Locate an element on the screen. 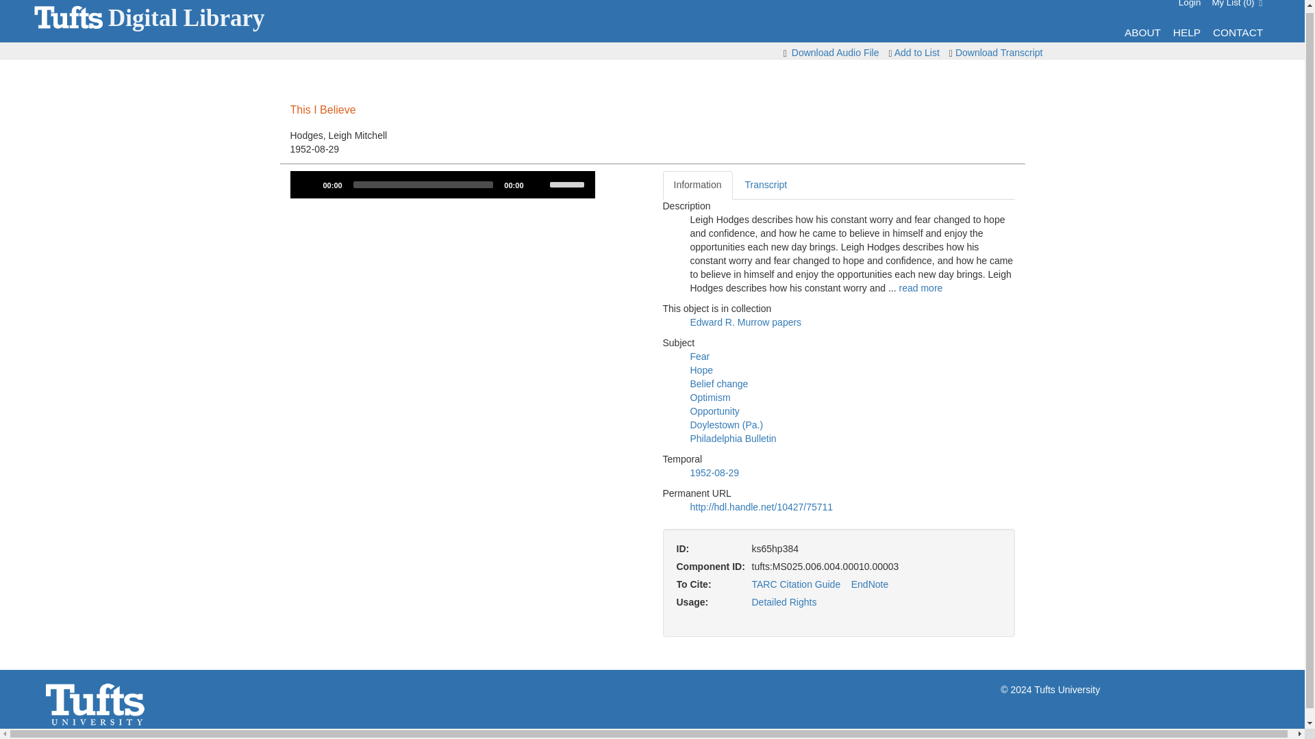 The width and height of the screenshot is (1315, 739). Philadelphia Bulletin is located at coordinates (734, 438).